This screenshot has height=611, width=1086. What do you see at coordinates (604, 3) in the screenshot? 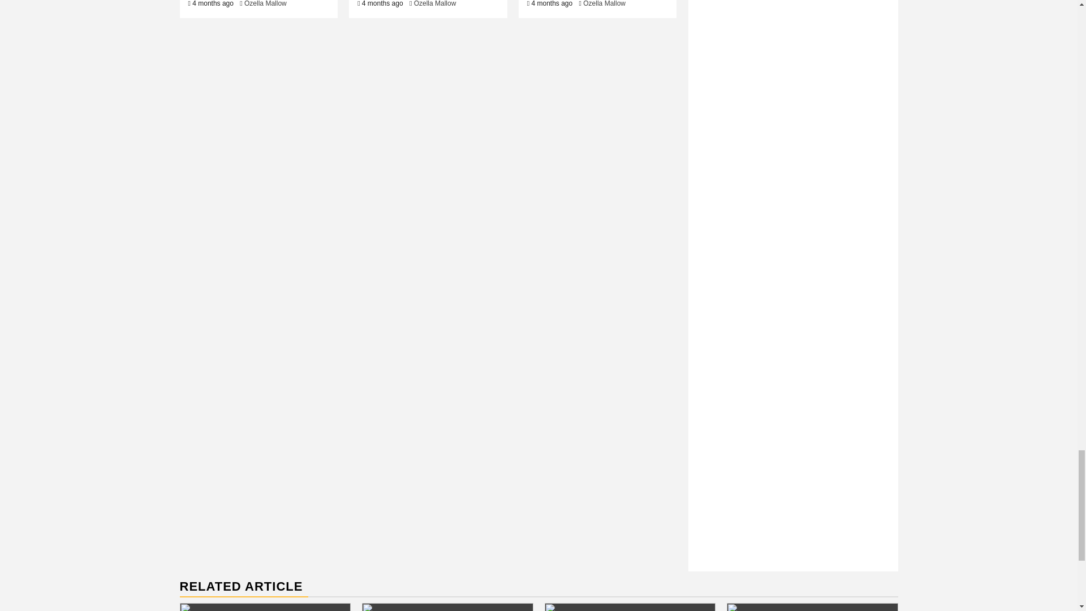
I see `Ozella Mallow` at bounding box center [604, 3].